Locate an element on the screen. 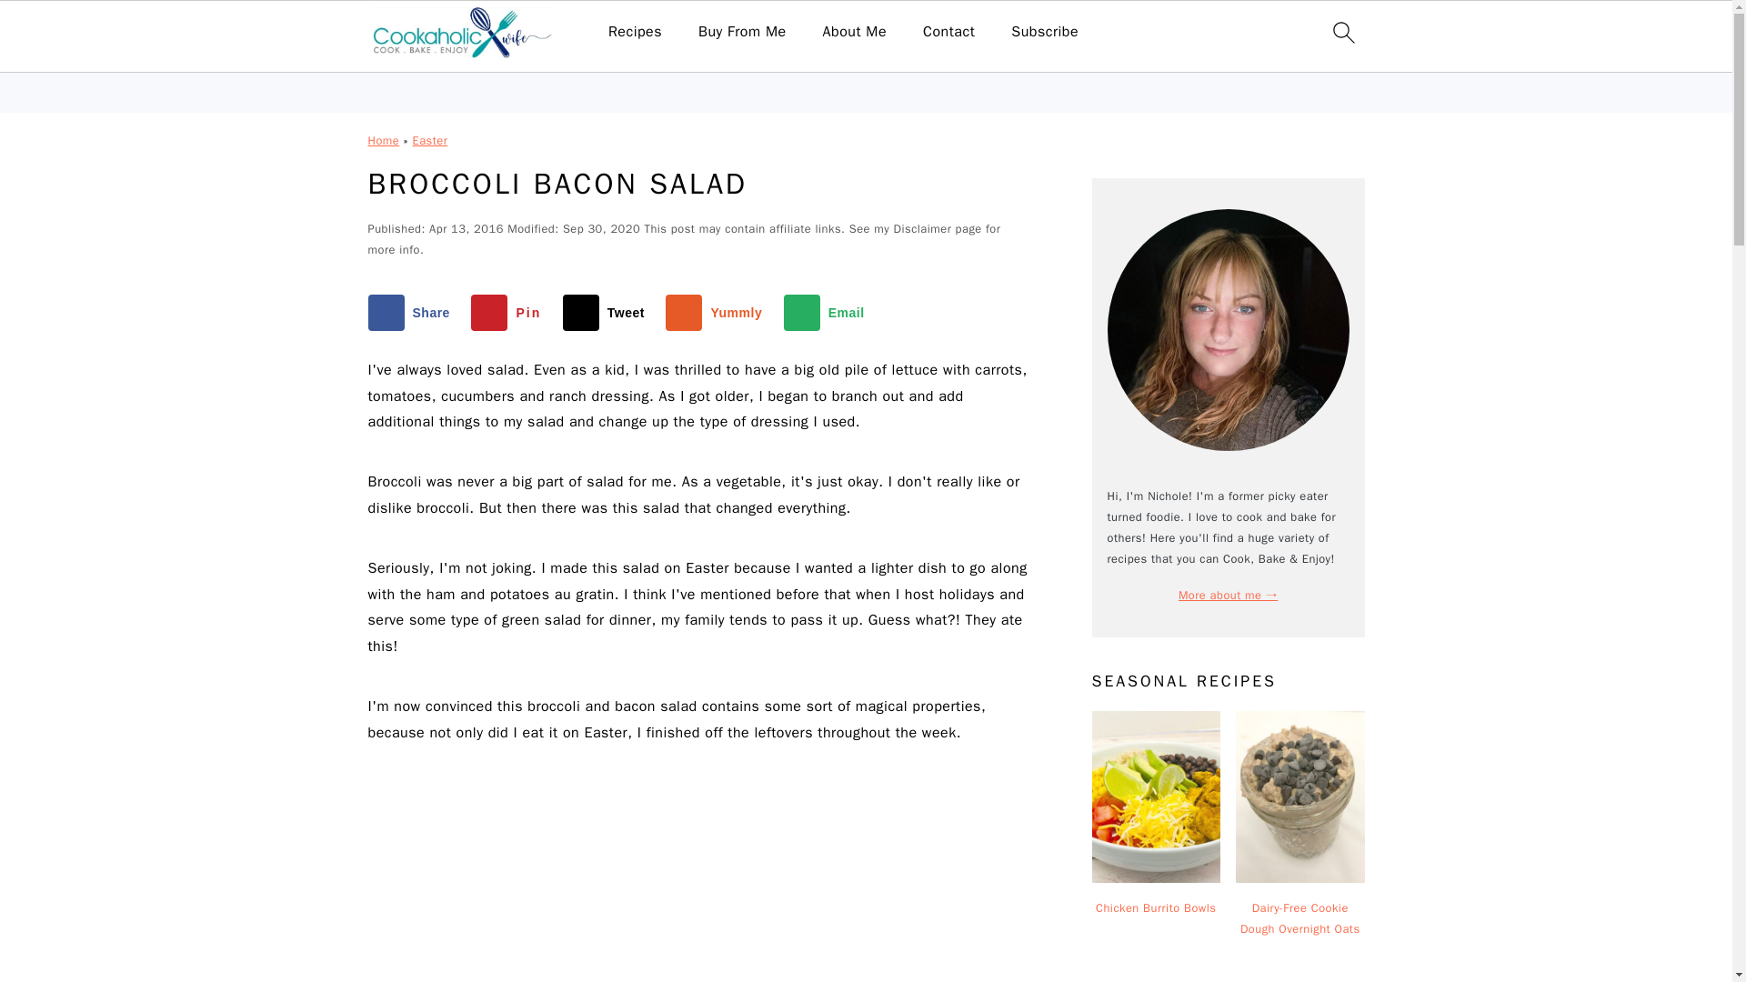 This screenshot has width=1746, height=982. Share on Yummly is located at coordinates (717, 313).